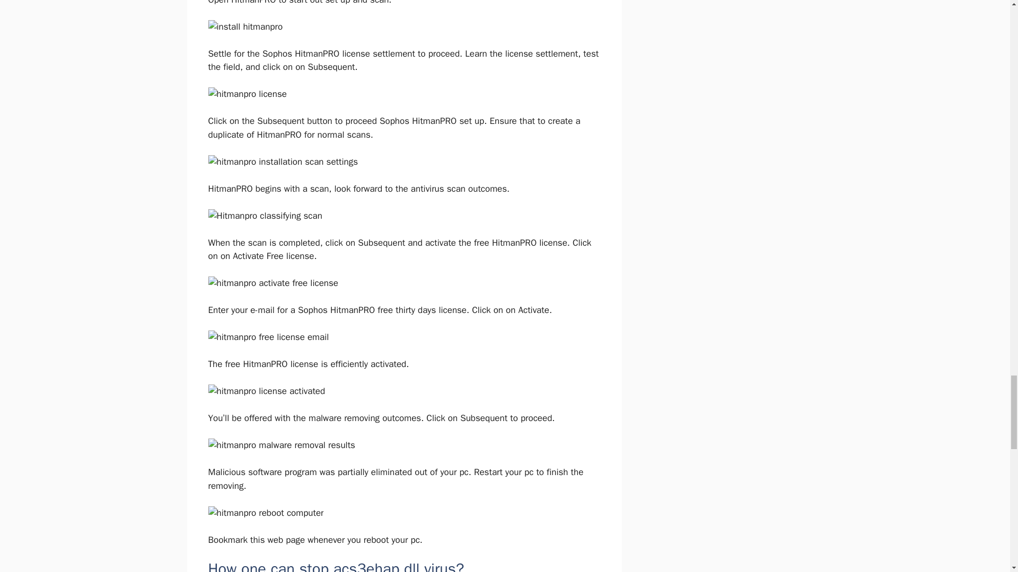  What do you see at coordinates (264, 216) in the screenshot?
I see `How to remove acs3ehap.dll 7` at bounding box center [264, 216].